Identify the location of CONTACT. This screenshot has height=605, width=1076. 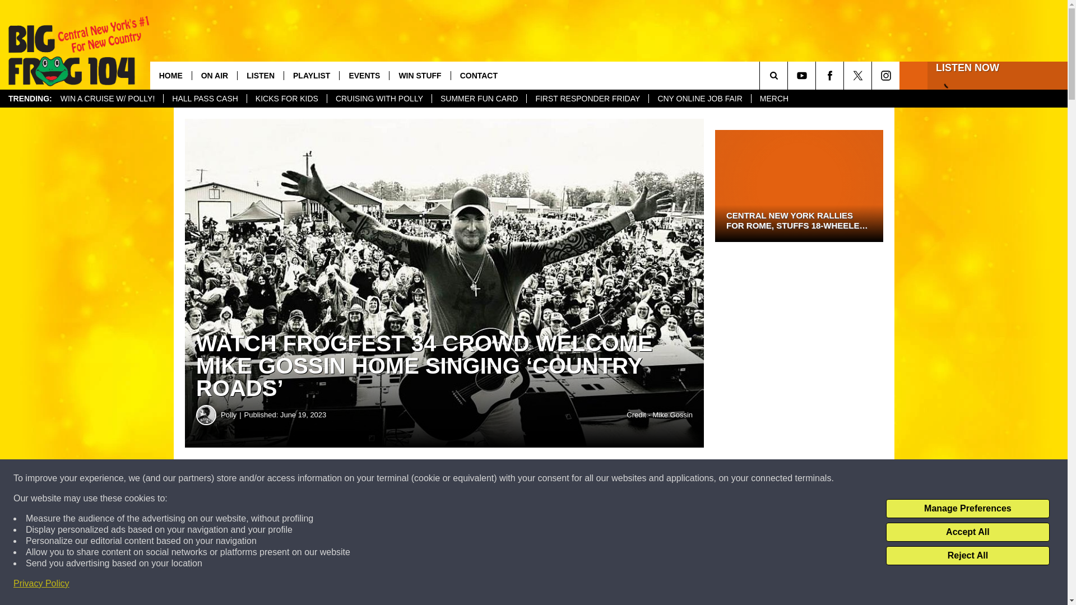
(479, 75).